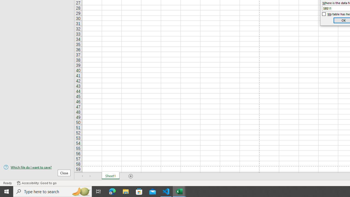  I want to click on Add Sheet, so click(131, 176).